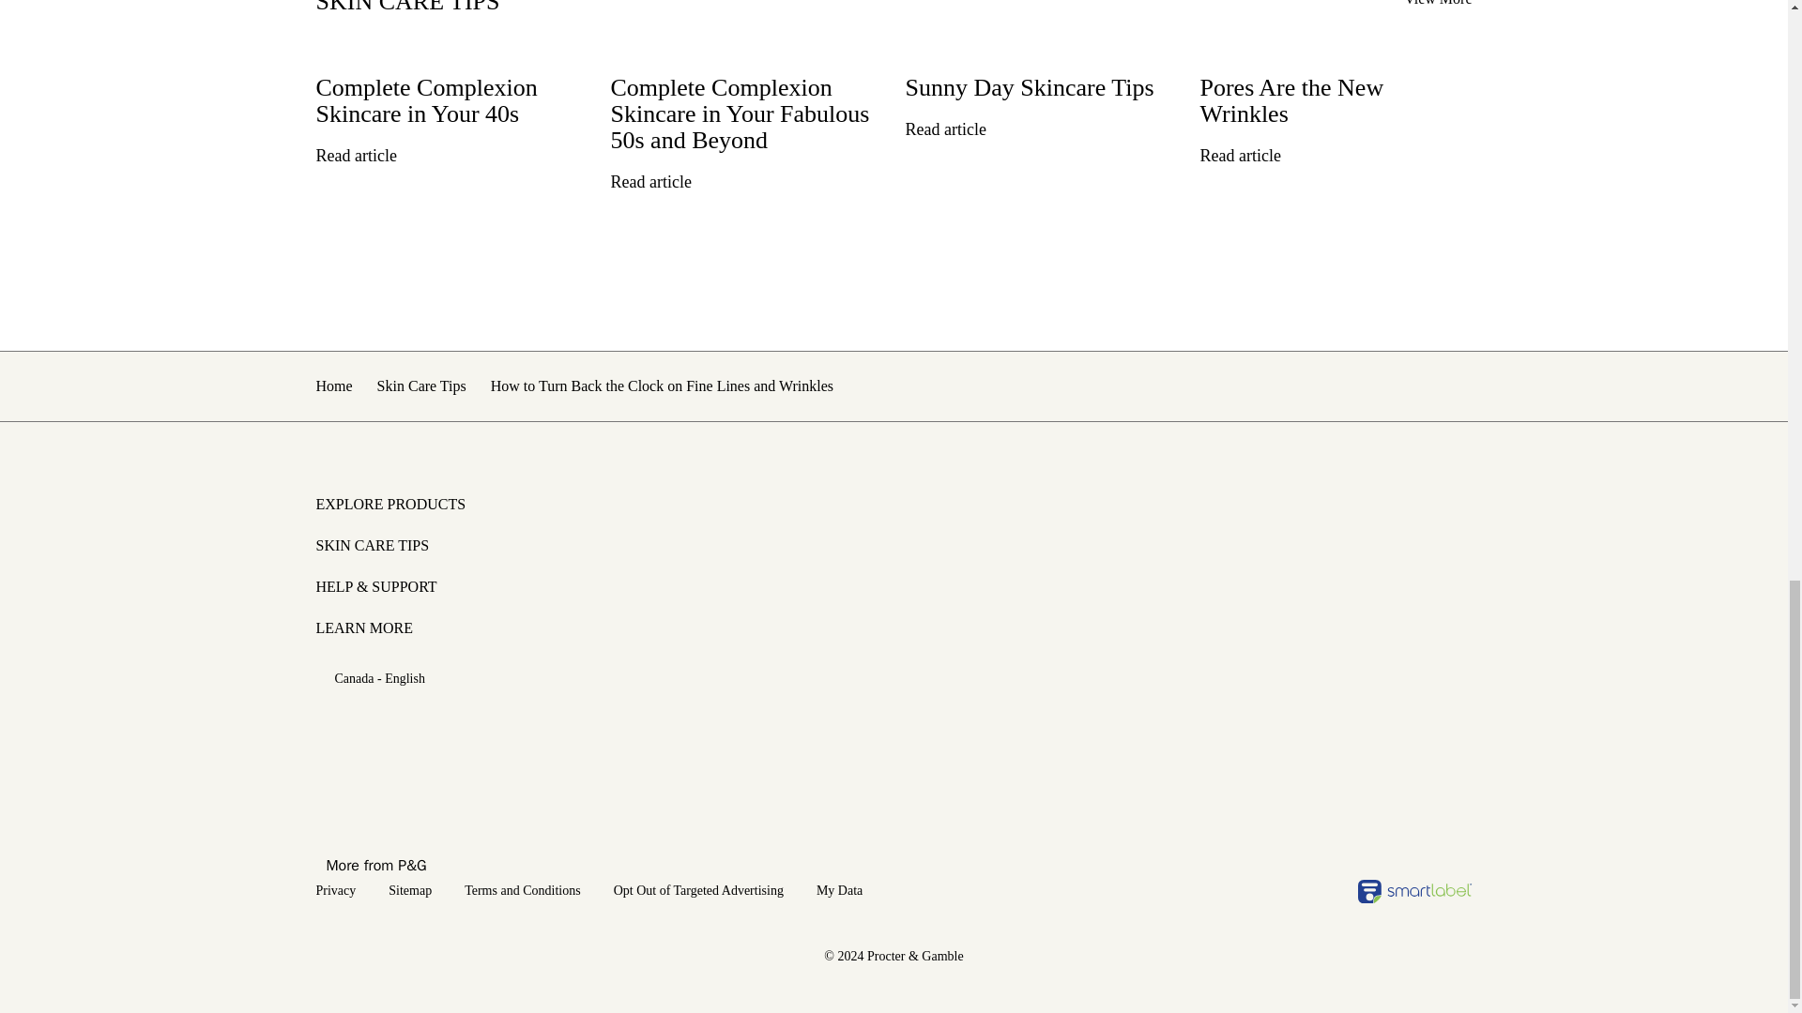  I want to click on Read article, so click(664, 182).